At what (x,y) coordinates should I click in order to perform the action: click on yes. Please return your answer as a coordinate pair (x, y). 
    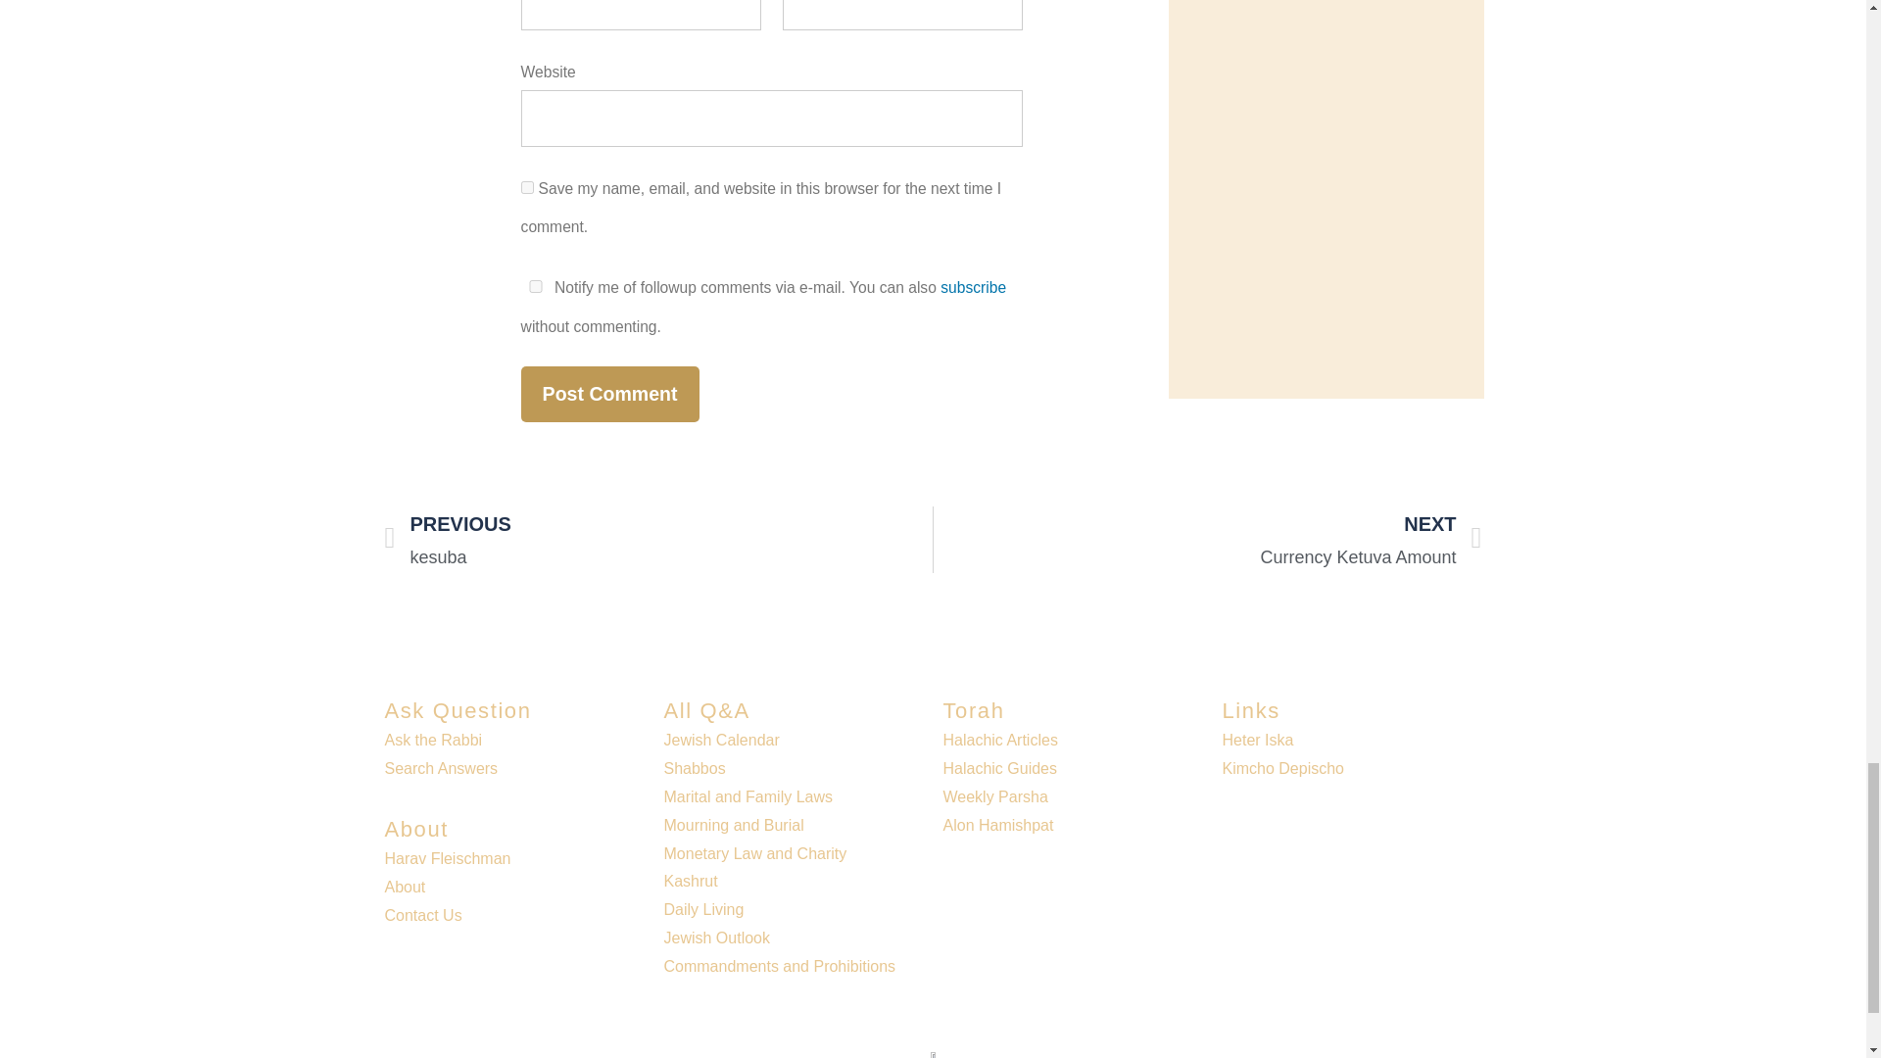
    Looking at the image, I should click on (535, 286).